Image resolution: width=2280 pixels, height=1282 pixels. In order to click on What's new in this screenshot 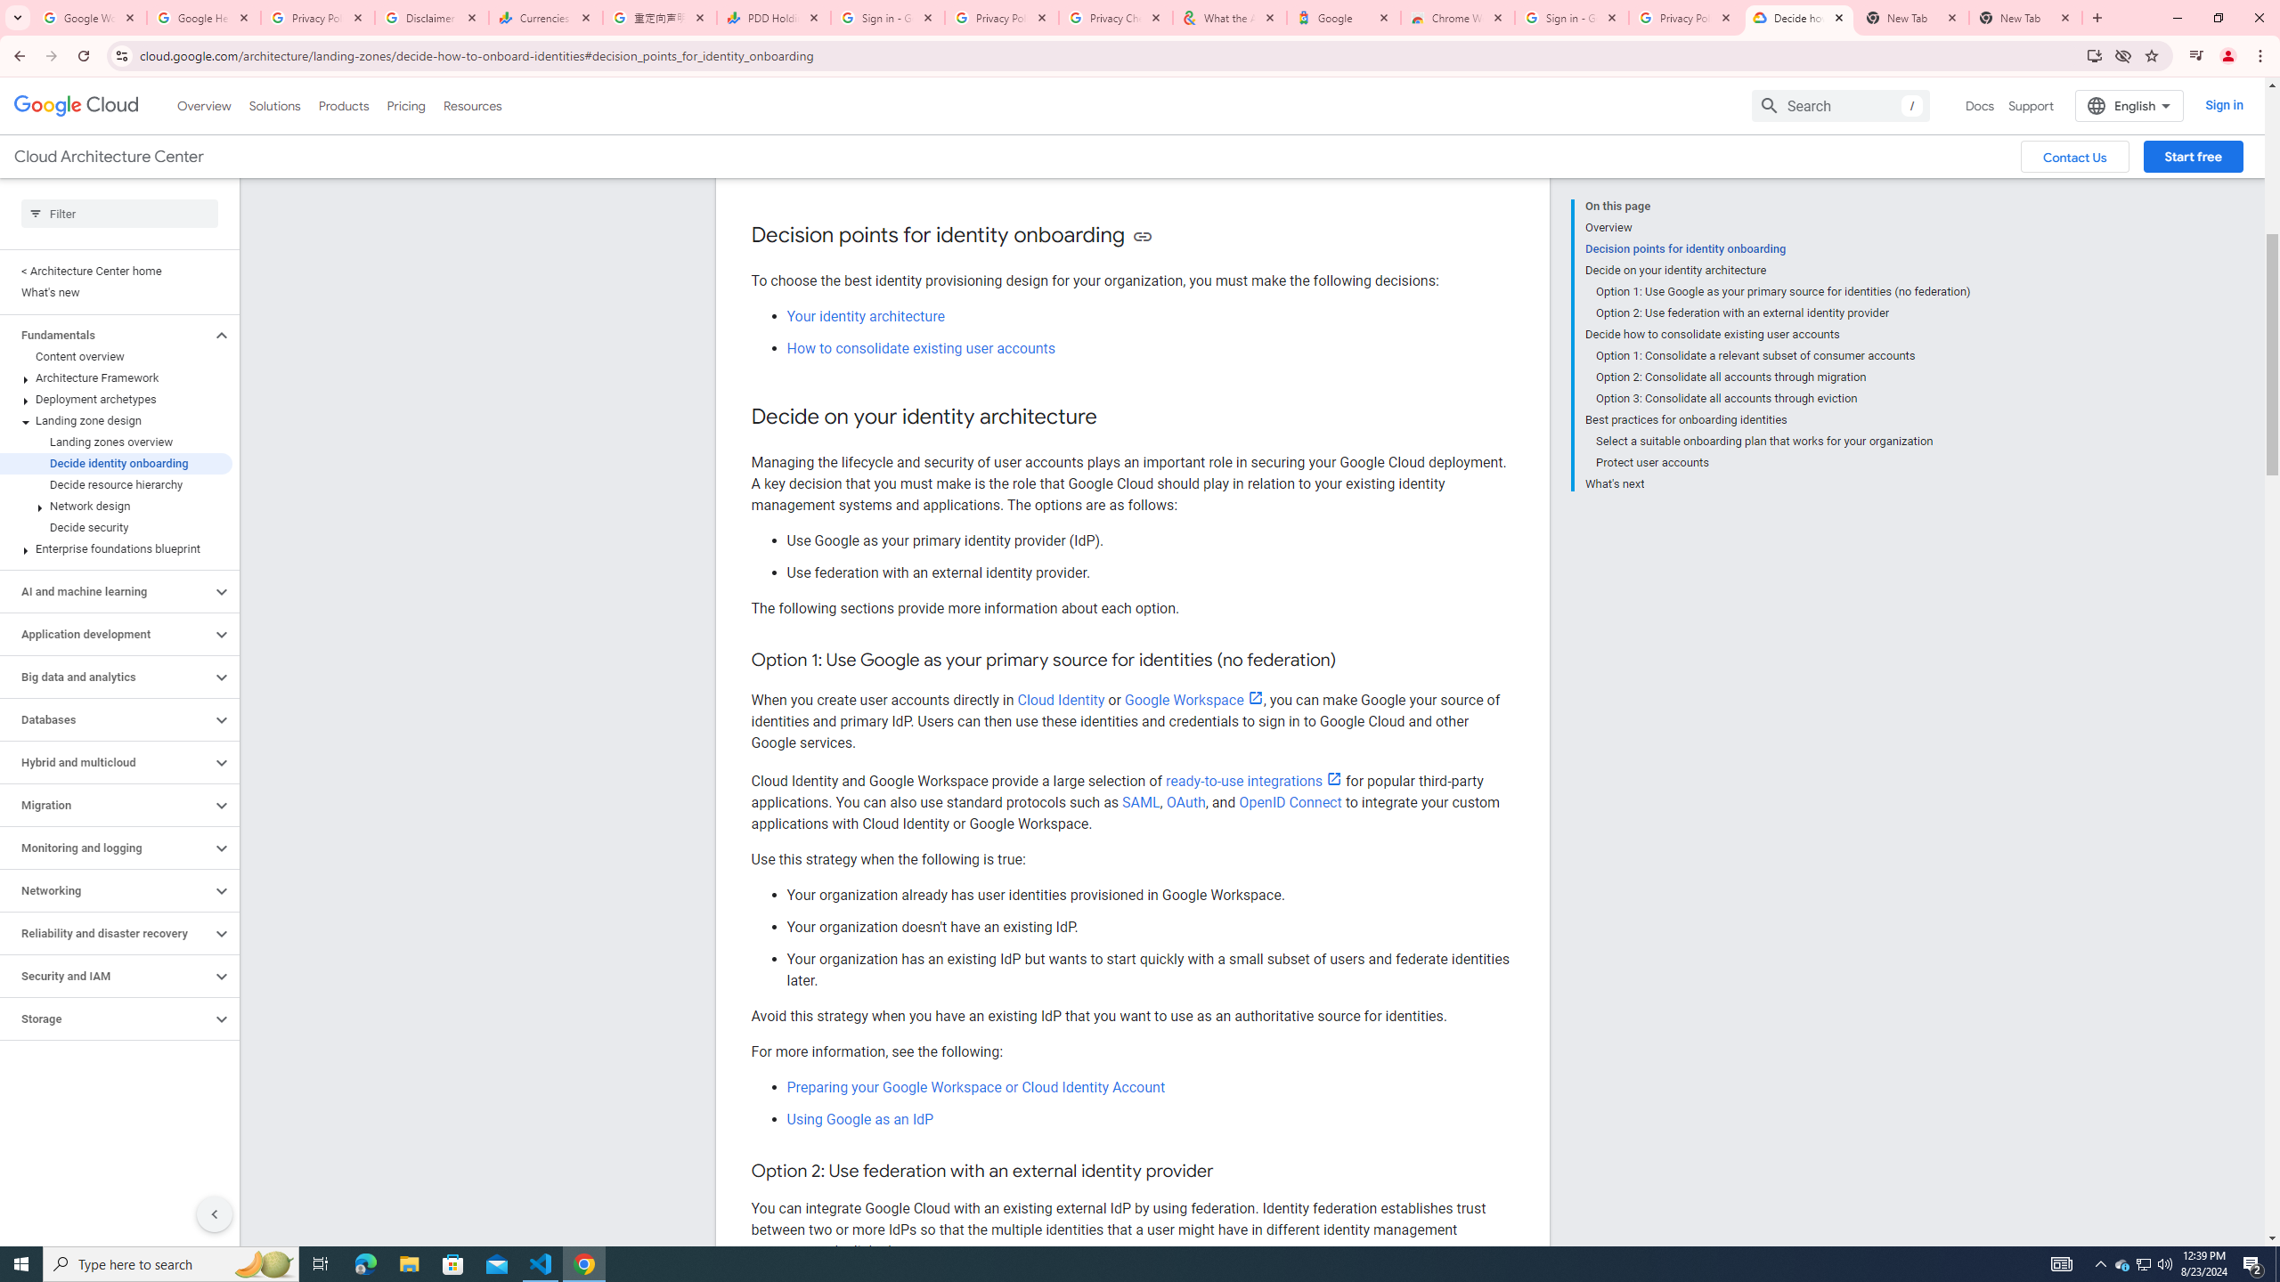, I will do `click(116, 292)`.